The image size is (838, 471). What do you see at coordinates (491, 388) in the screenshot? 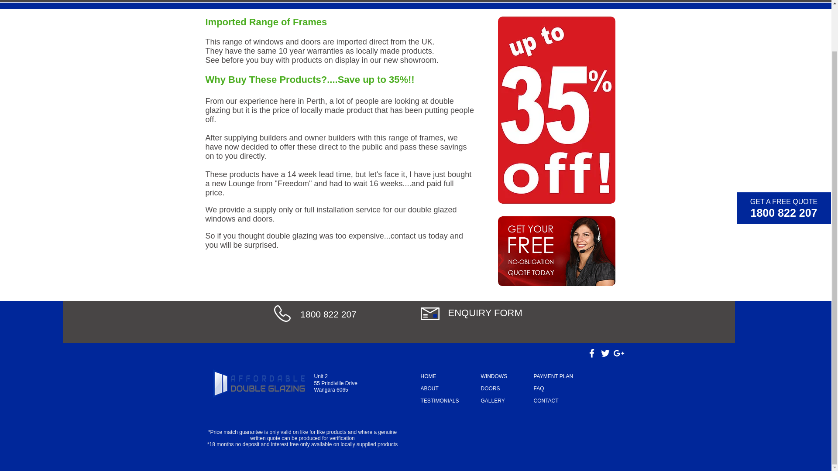
I see `DOORS` at bounding box center [491, 388].